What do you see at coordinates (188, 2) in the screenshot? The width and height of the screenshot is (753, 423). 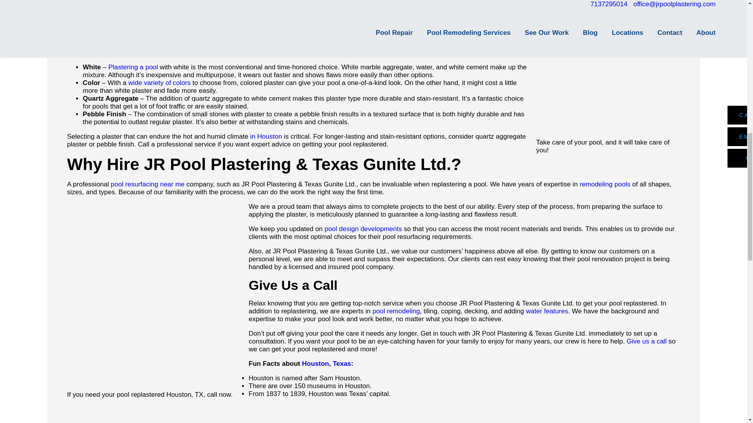 I see `swimming pool replastering` at bounding box center [188, 2].